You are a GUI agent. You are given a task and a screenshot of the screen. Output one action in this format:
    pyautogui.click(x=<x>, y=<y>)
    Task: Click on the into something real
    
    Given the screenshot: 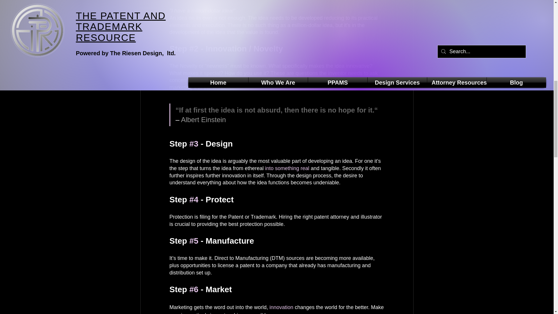 What is the action you would take?
    pyautogui.click(x=287, y=168)
    